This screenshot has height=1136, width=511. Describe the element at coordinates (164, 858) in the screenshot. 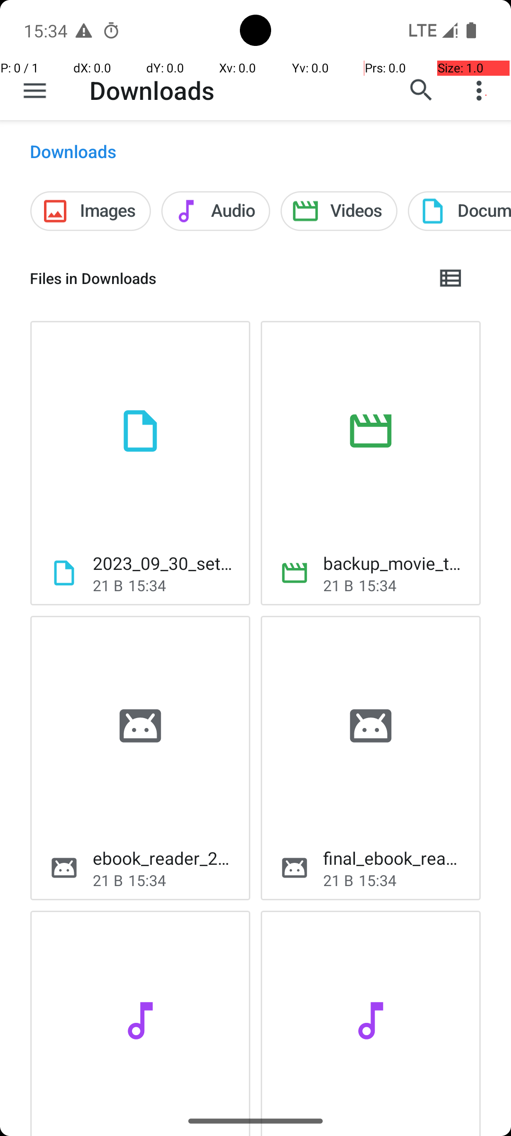

I see `ebook_reader_2023_07_15.apk` at that location.